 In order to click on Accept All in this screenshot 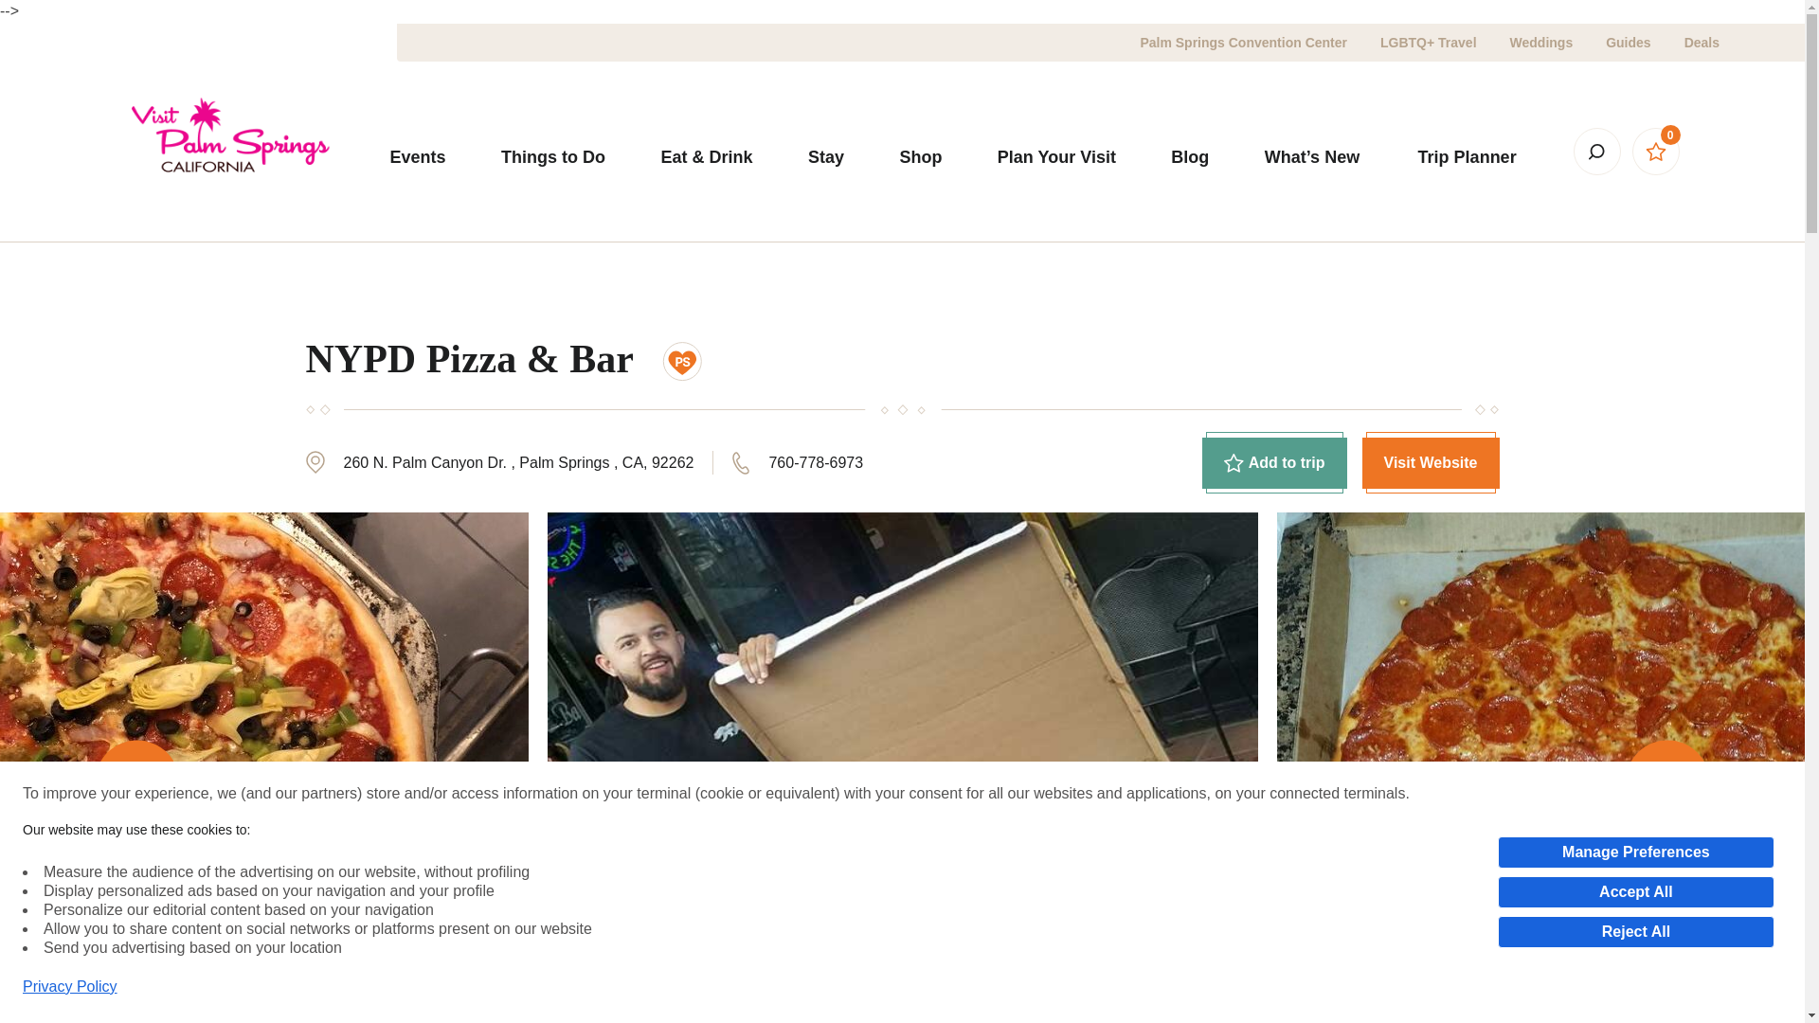, I will do `click(1635, 892)`.